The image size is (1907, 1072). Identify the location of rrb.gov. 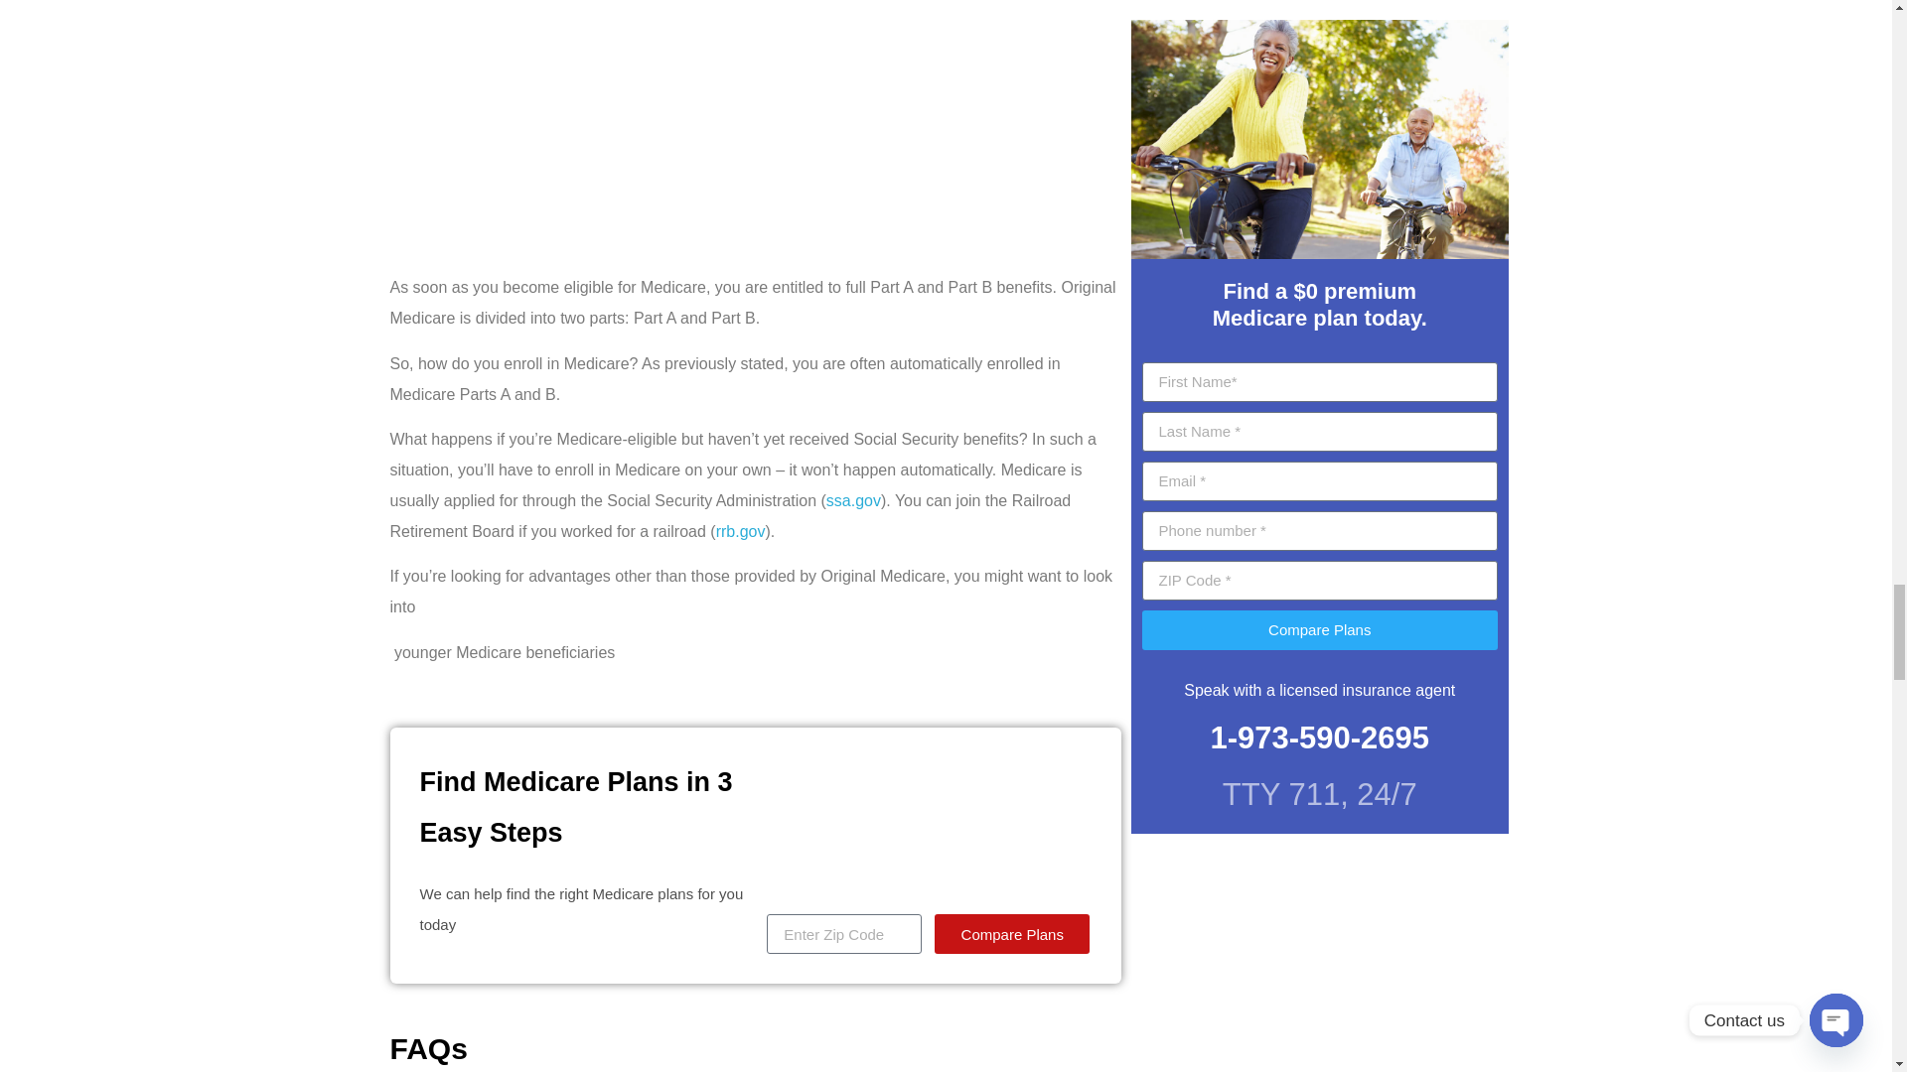
(741, 532).